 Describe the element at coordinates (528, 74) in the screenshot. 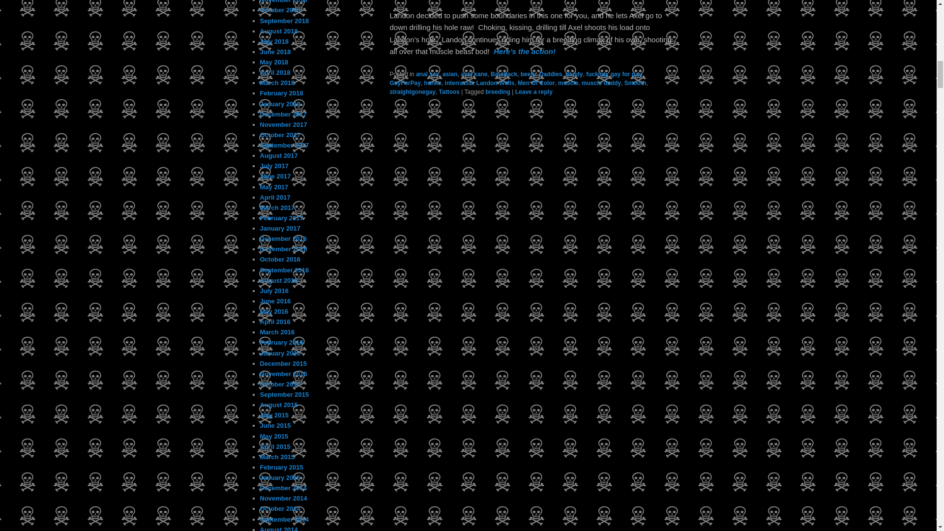

I see `beefy` at that location.